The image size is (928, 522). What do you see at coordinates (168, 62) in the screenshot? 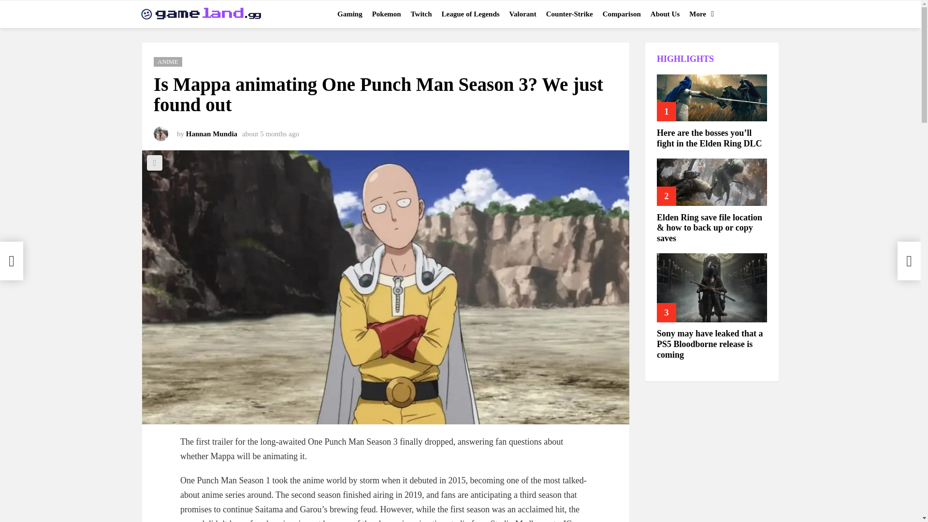
I see `ANIME` at bounding box center [168, 62].